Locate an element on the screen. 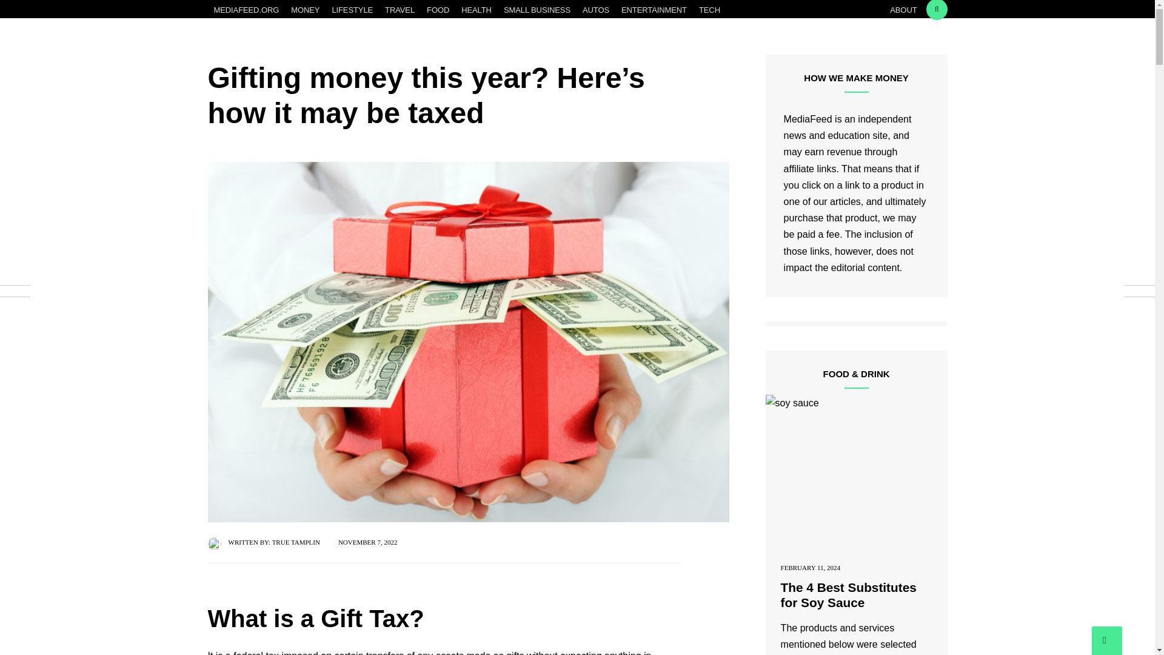 This screenshot has width=1164, height=655. Posts by True Tamplin is located at coordinates (296, 542).